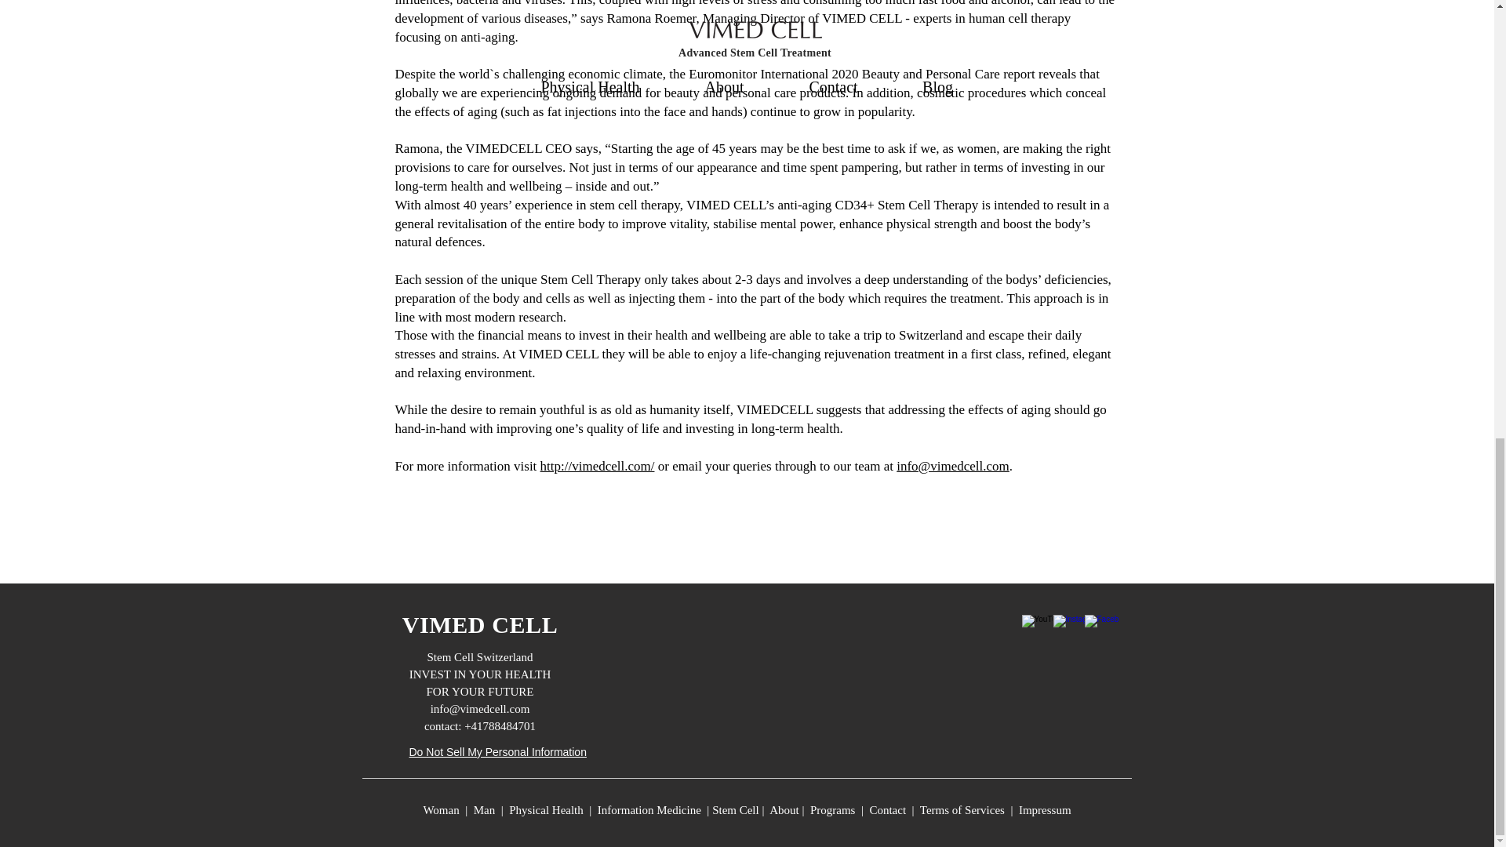  What do you see at coordinates (498, 753) in the screenshot?
I see `Do Not Sell My Personal Information` at bounding box center [498, 753].